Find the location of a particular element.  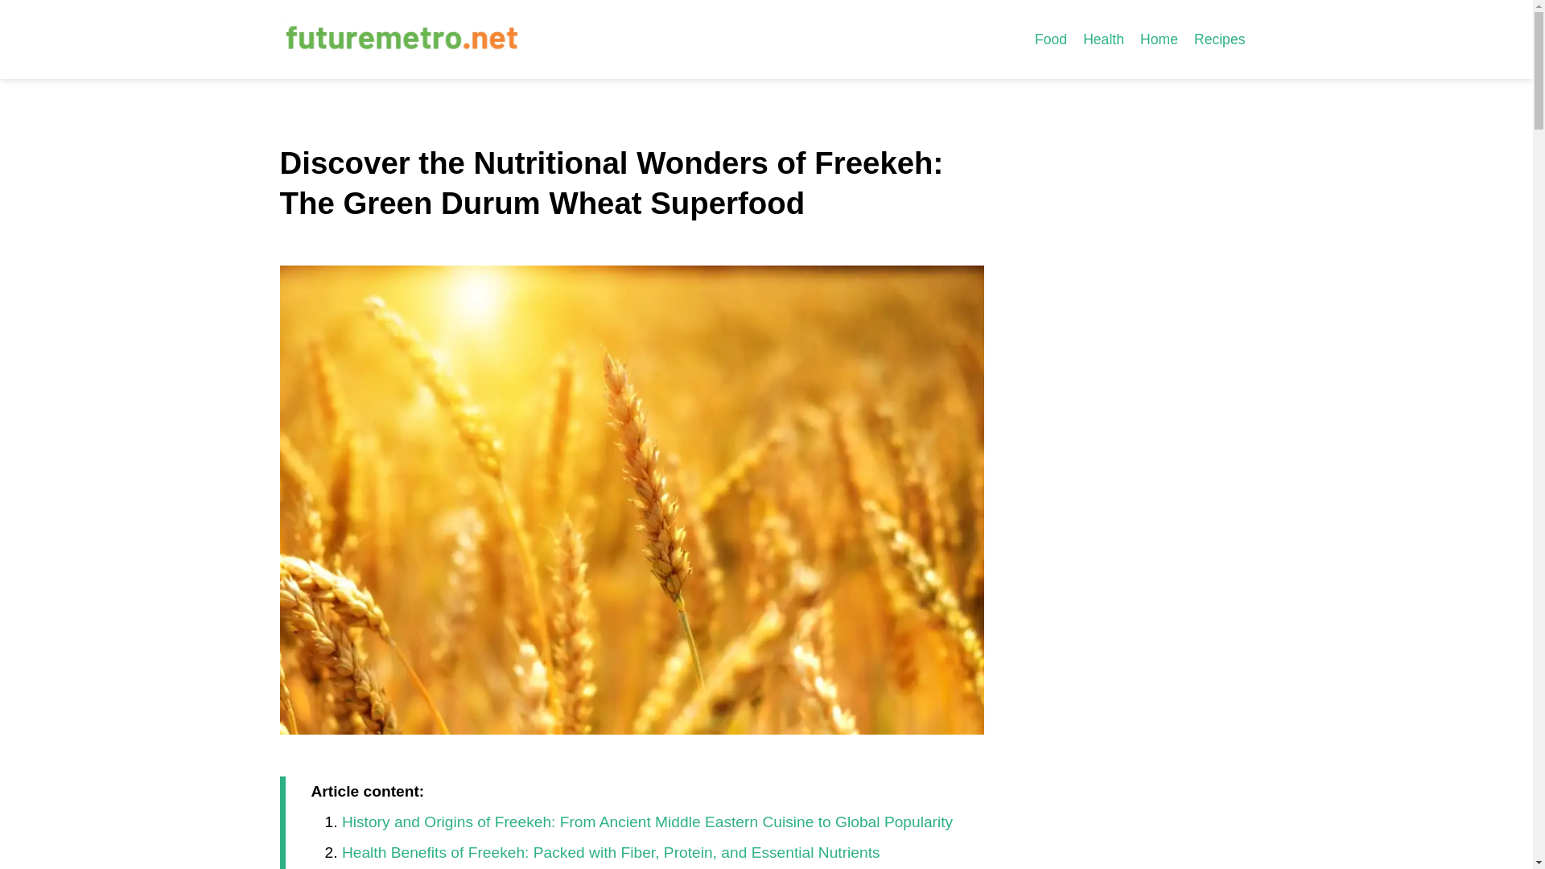

Health is located at coordinates (1104, 39).